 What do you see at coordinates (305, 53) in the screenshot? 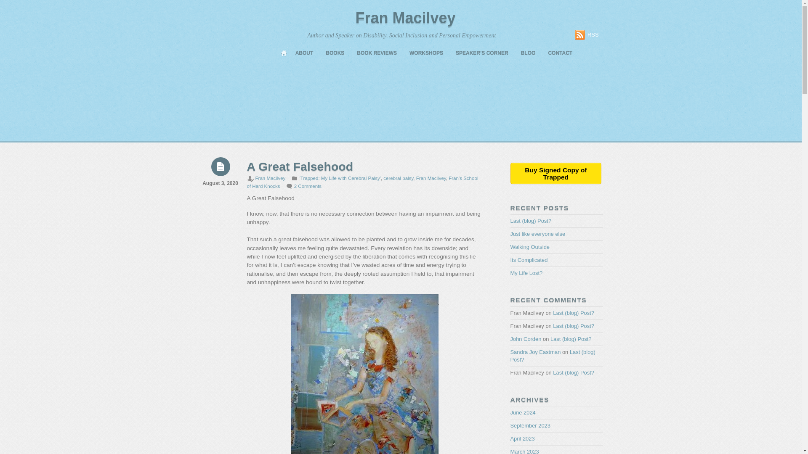
I see `ABOUT` at bounding box center [305, 53].